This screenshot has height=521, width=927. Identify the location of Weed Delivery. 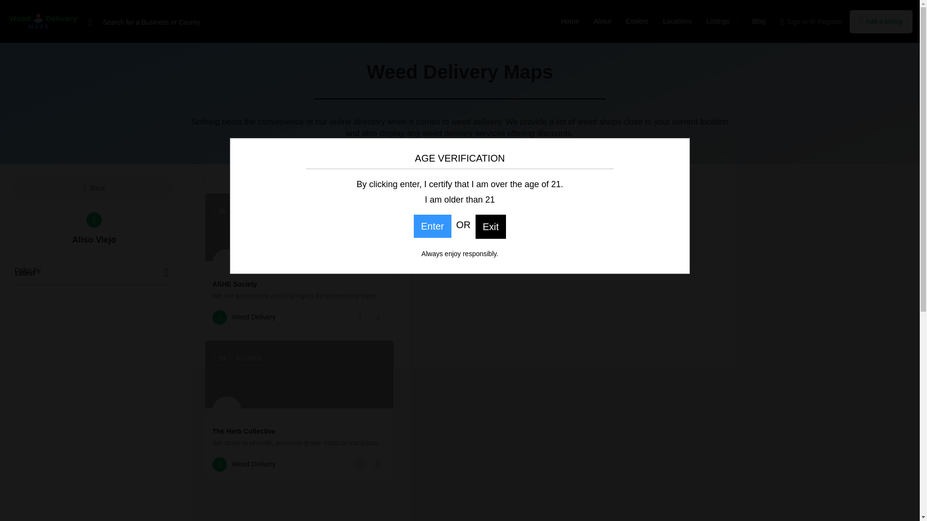
(243, 465).